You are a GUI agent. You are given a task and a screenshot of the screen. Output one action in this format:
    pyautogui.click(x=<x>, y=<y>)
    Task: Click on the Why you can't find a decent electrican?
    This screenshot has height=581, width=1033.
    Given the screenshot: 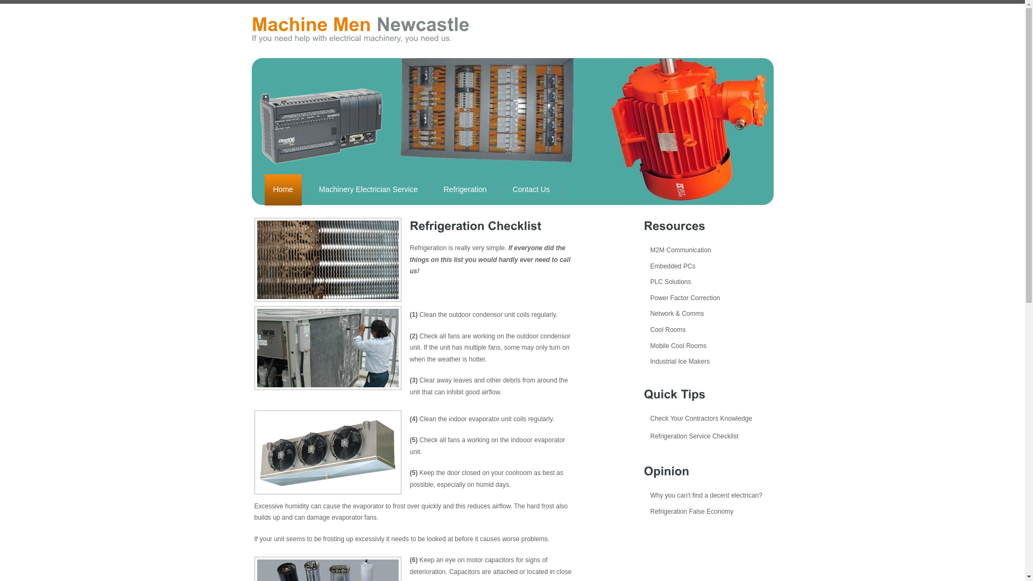 What is the action you would take?
    pyautogui.click(x=703, y=495)
    